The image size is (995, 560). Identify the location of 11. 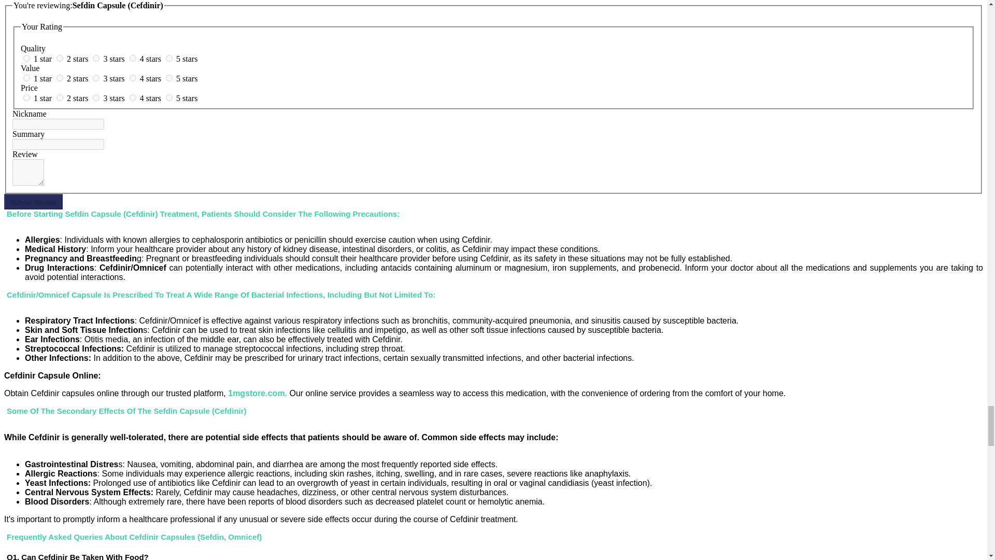
(26, 97).